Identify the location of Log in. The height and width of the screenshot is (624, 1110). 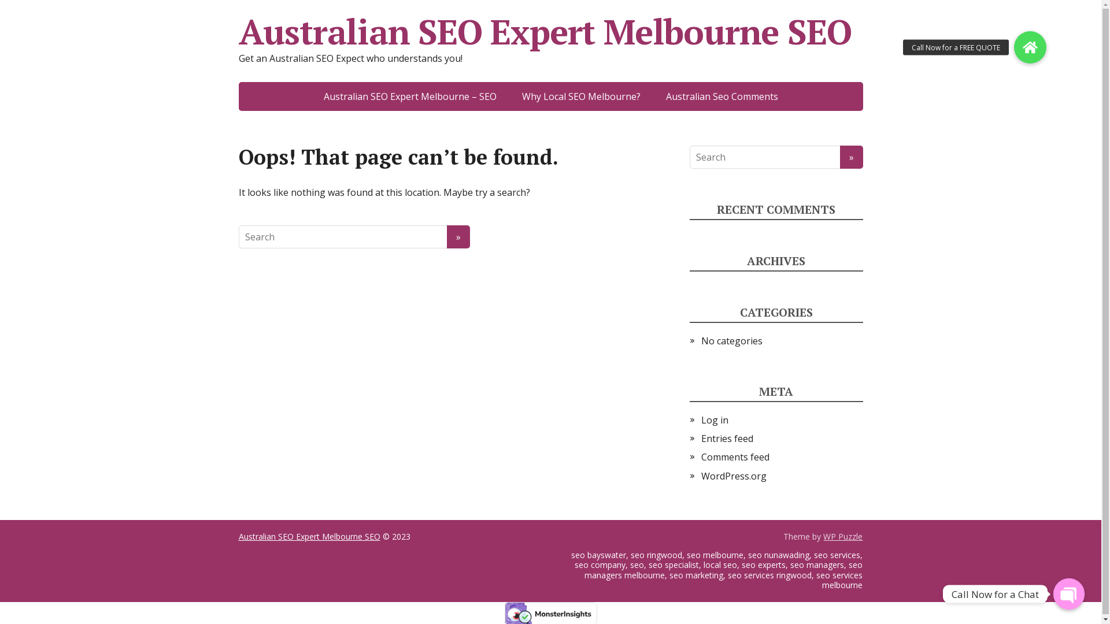
(715, 420).